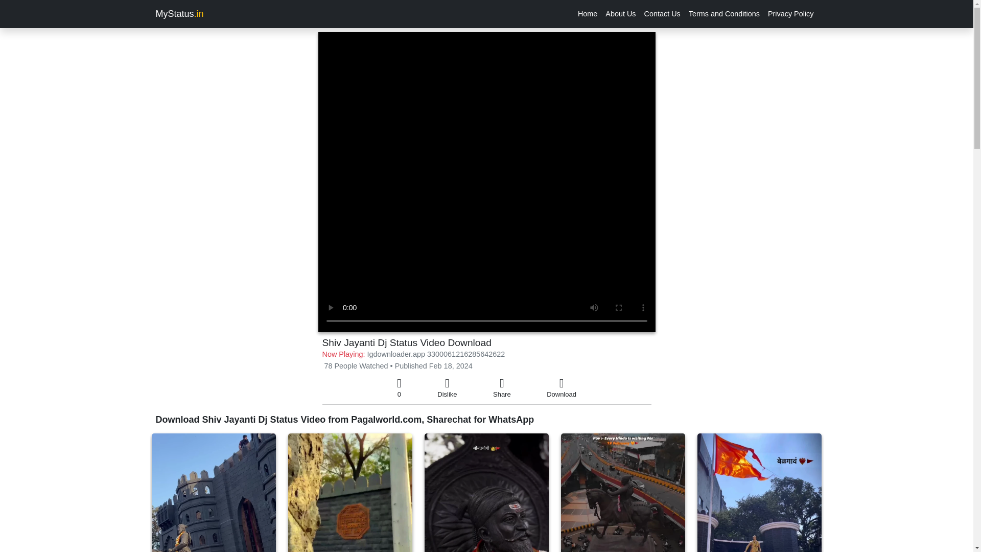  I want to click on Privacy Policy, so click(791, 14).